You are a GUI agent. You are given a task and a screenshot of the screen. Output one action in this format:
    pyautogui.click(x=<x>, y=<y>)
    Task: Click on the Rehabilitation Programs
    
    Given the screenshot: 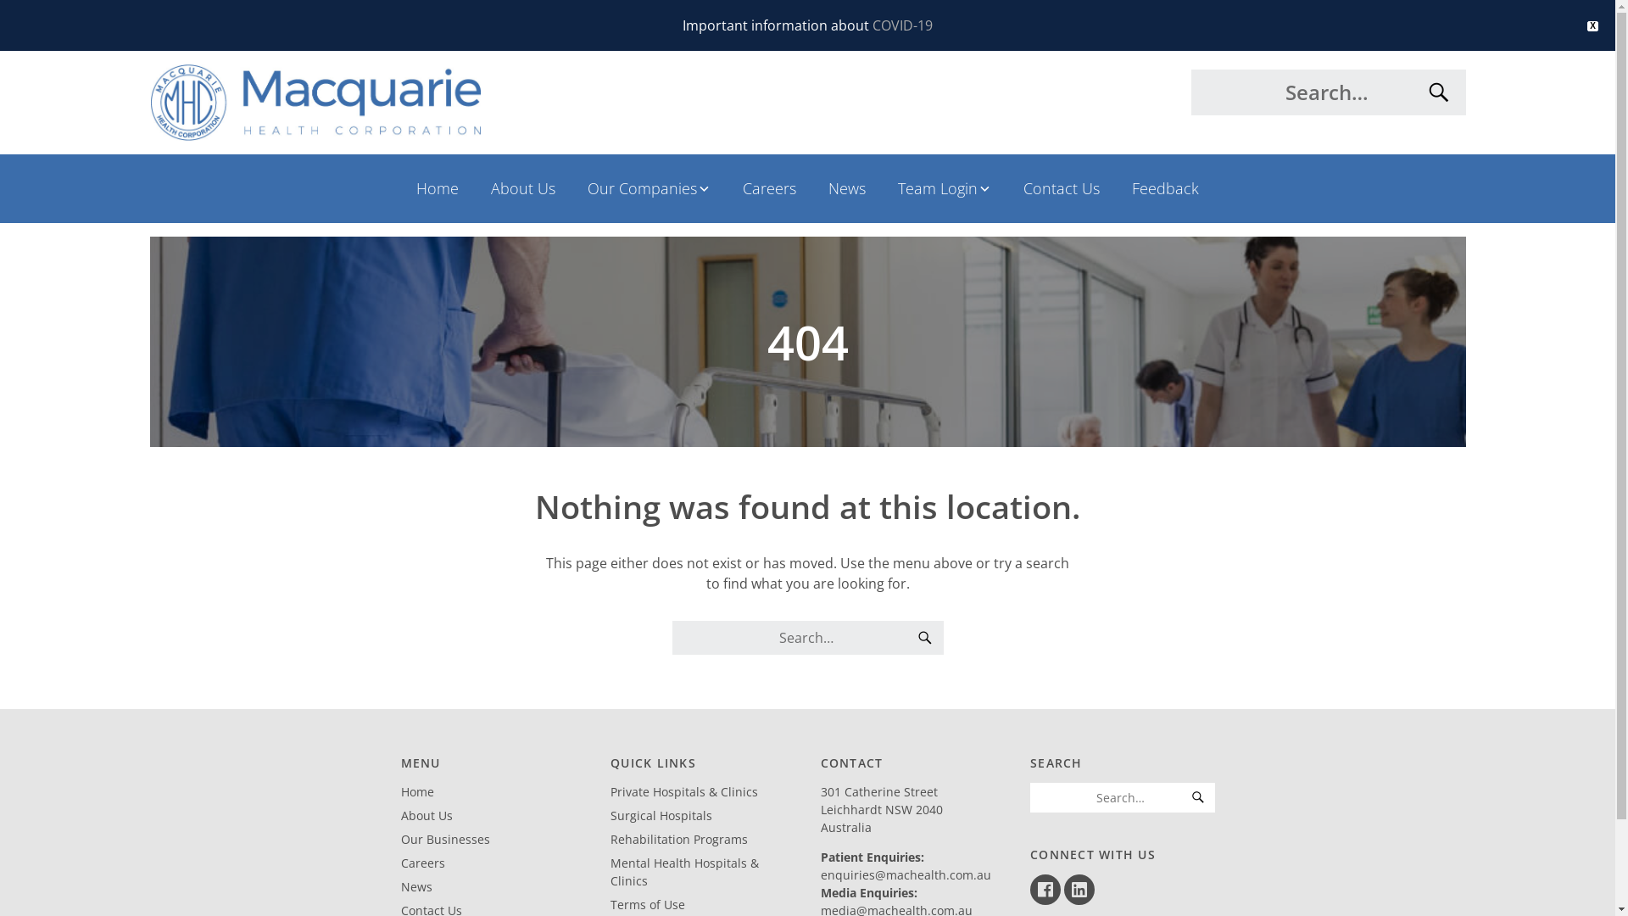 What is the action you would take?
    pyautogui.click(x=679, y=840)
    